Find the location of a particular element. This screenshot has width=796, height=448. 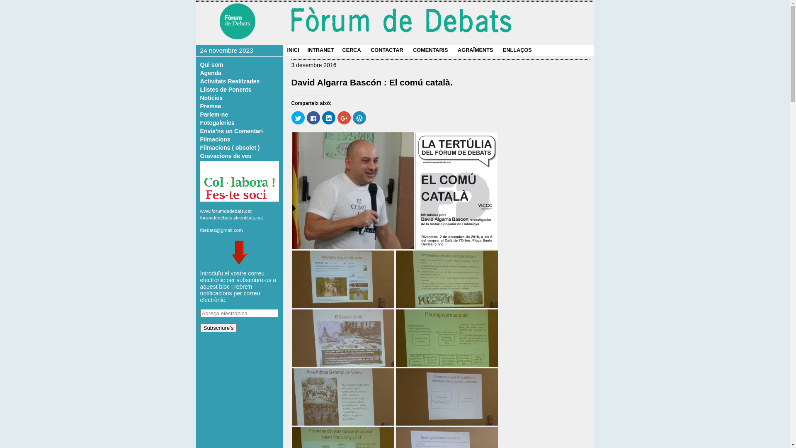

P1160859 is located at coordinates (447, 397).